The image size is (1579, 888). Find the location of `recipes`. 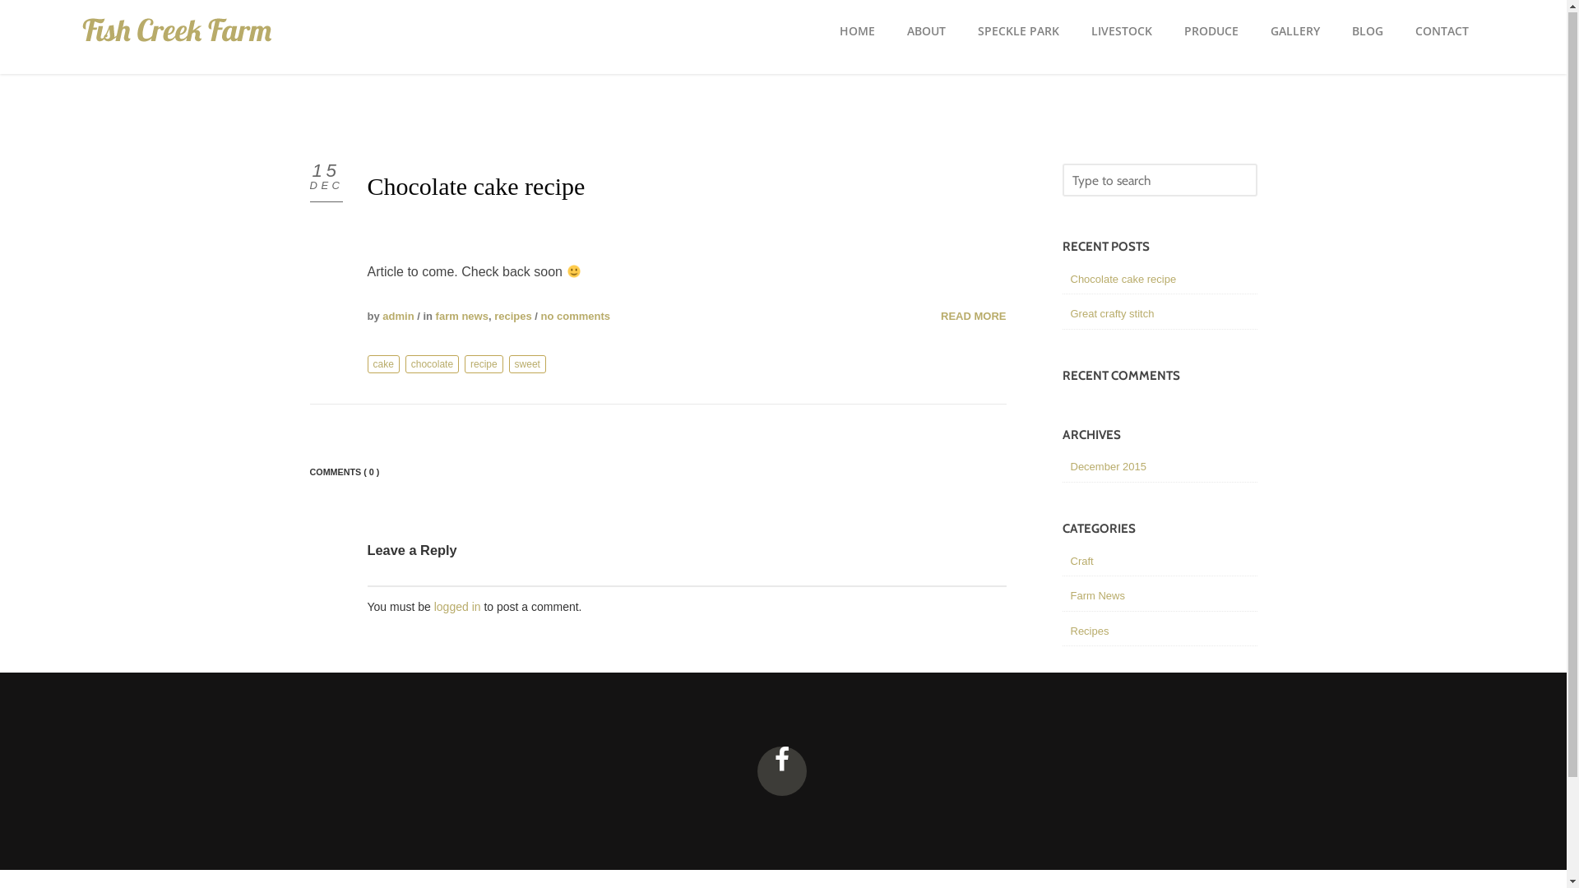

recipes is located at coordinates (513, 317).